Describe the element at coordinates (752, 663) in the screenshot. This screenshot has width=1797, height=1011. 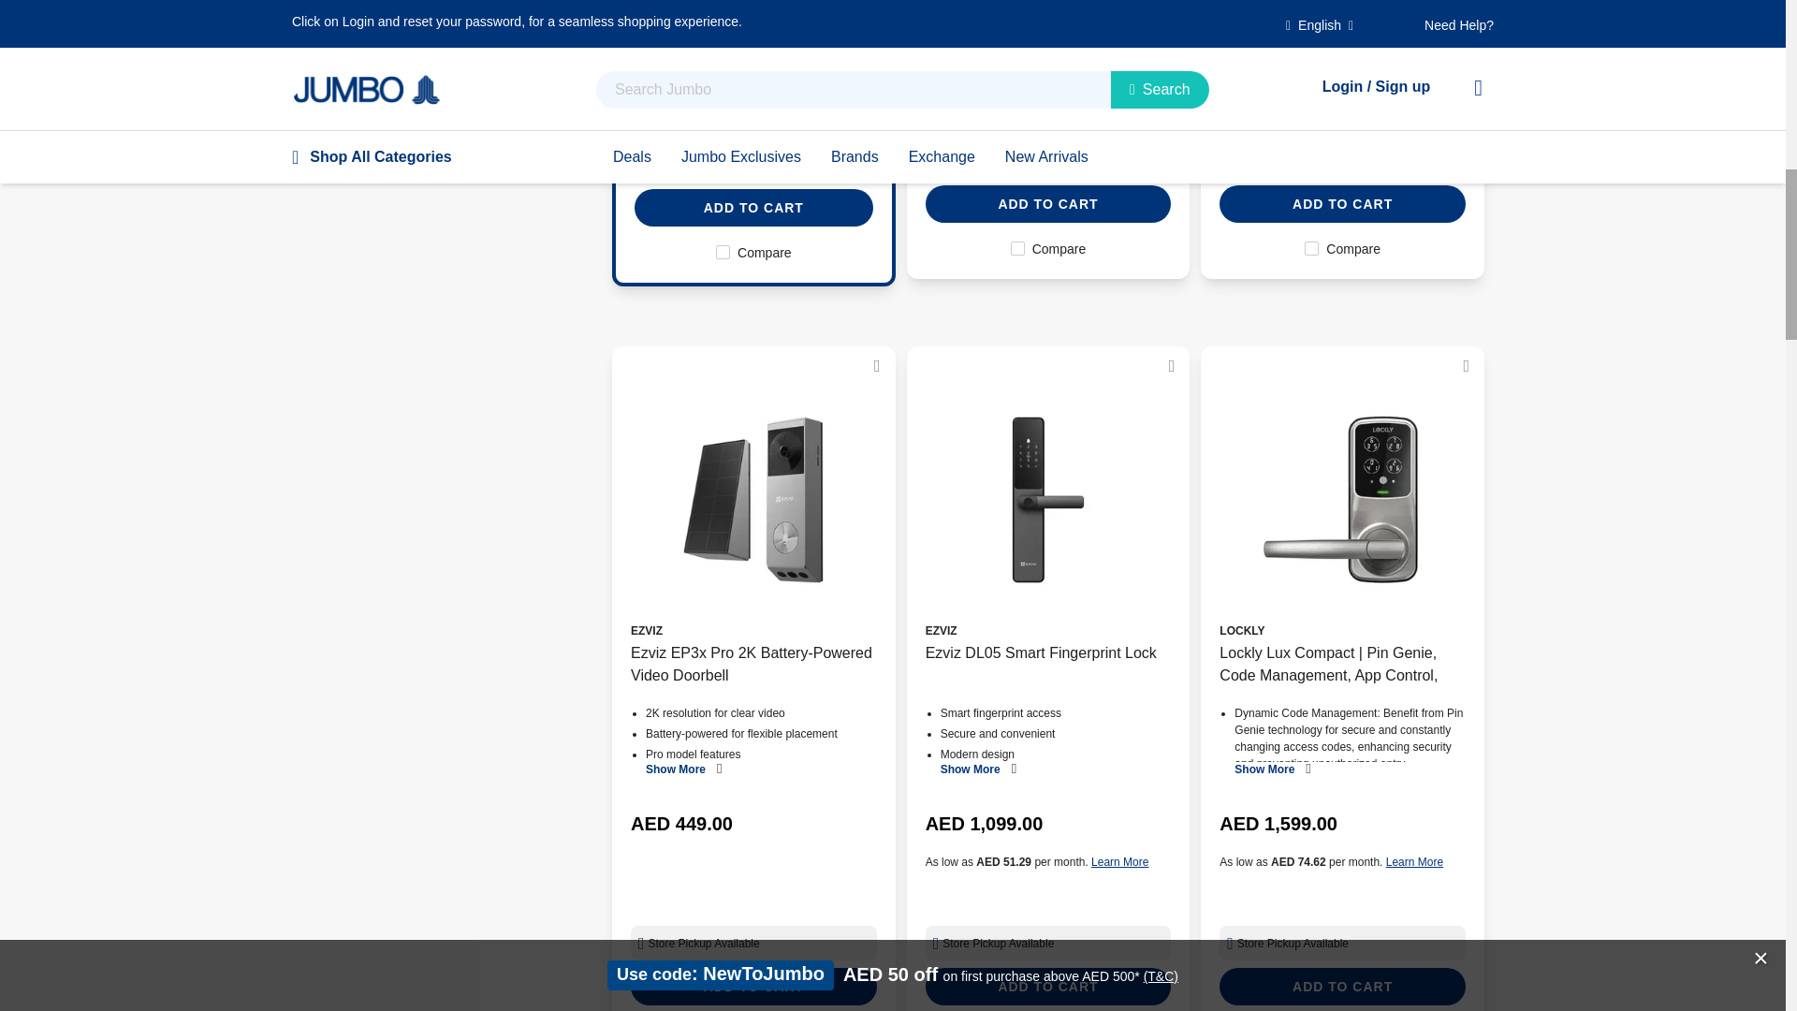
I see `Ezviz EP3x Pro 2K Battery-Powered Video Doorbell` at that location.